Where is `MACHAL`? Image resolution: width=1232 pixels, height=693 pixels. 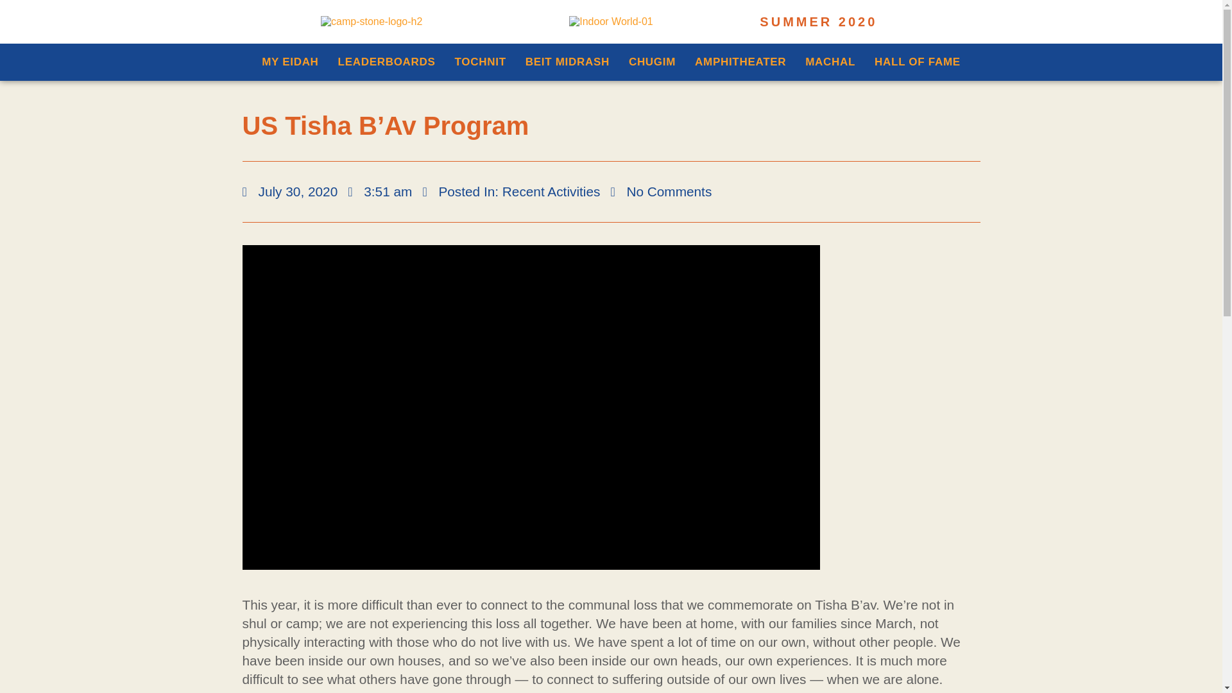 MACHAL is located at coordinates (830, 62).